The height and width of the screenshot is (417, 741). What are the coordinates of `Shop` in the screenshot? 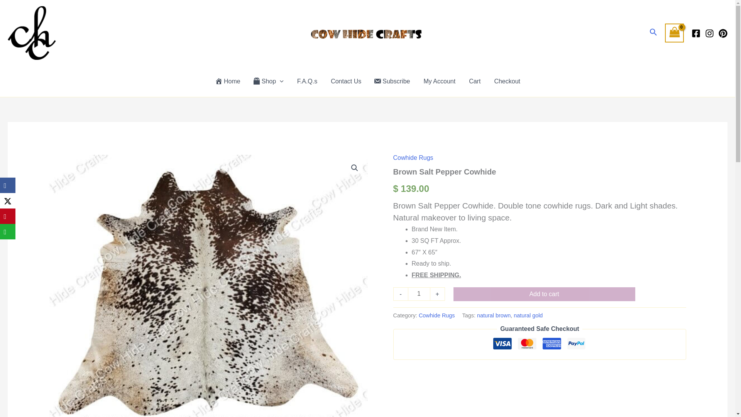 It's located at (268, 81).